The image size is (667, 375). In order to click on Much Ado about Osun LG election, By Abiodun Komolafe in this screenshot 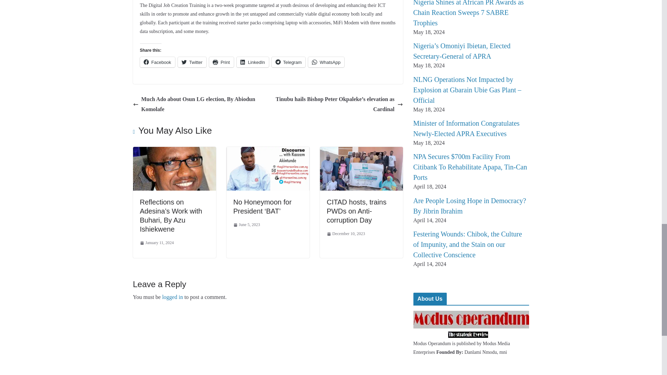, I will do `click(198, 105)`.